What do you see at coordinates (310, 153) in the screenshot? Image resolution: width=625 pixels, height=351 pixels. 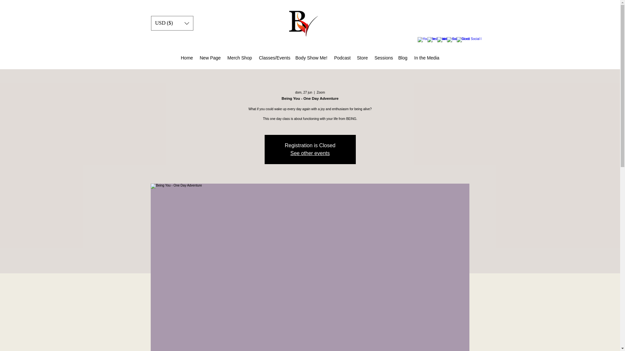 I see `See other events` at bounding box center [310, 153].